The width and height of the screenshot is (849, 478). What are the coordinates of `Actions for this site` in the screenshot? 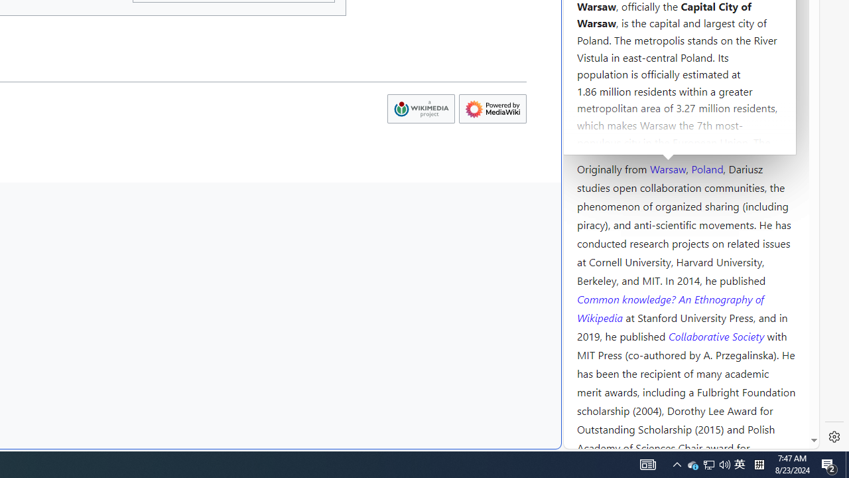 It's located at (750, 203).